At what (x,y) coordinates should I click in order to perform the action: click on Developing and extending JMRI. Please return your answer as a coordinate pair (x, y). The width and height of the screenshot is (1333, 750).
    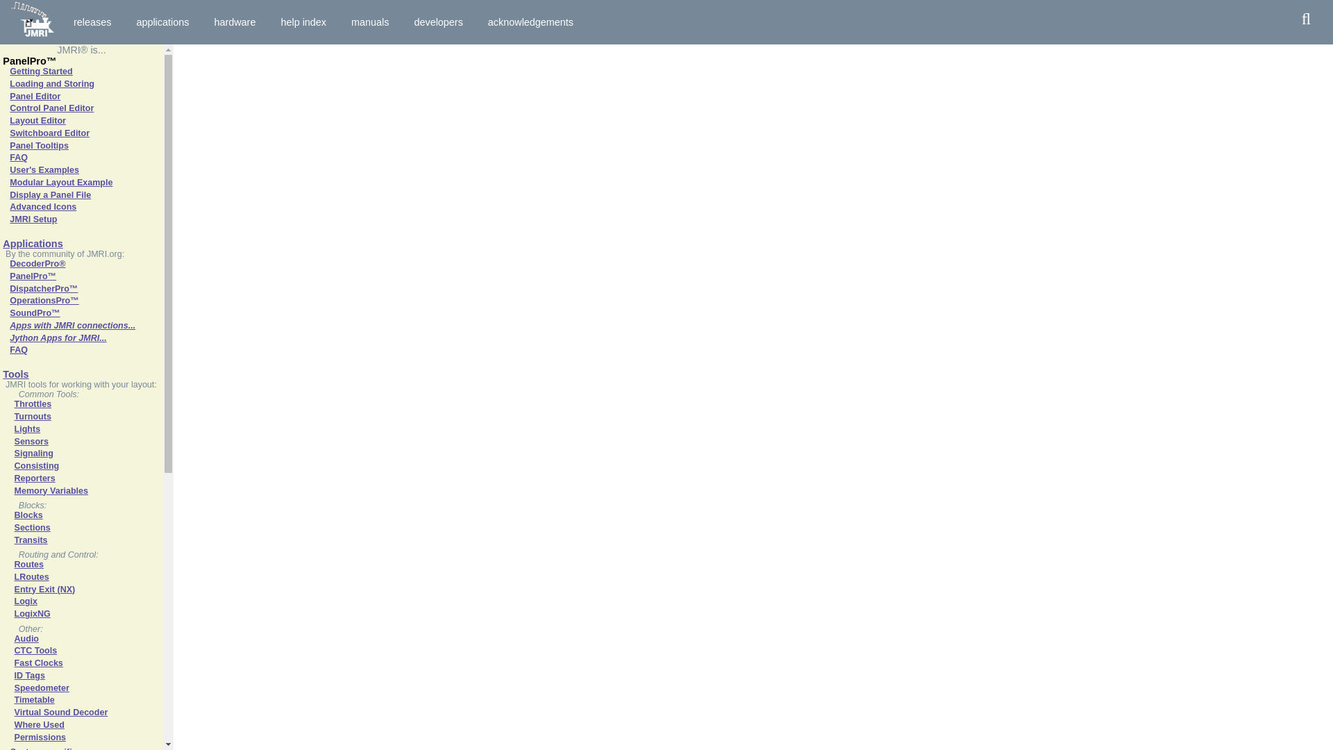
    Looking at the image, I should click on (437, 22).